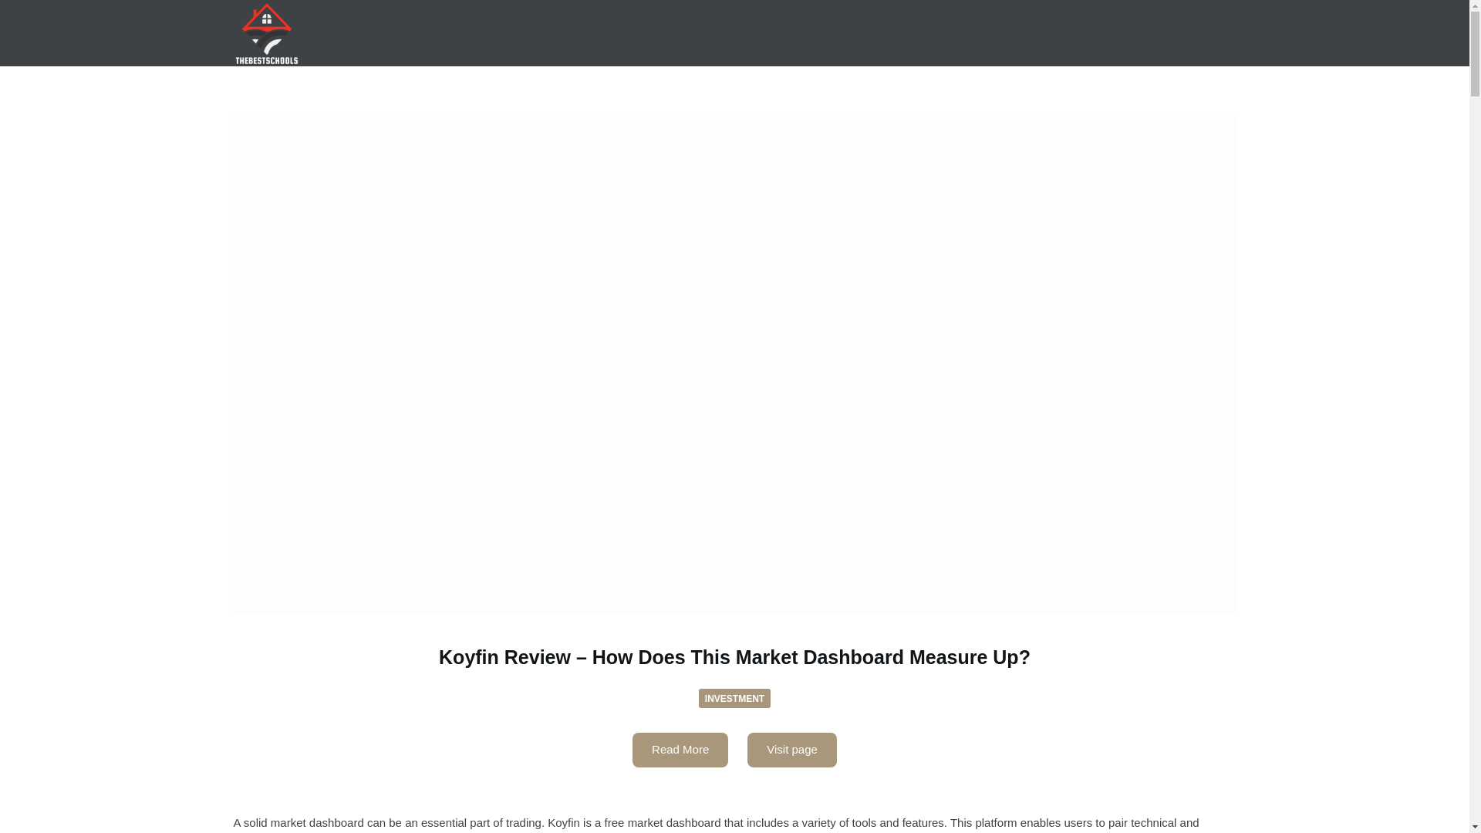 The width and height of the screenshot is (1481, 833). I want to click on Skip to content, so click(15, 8).